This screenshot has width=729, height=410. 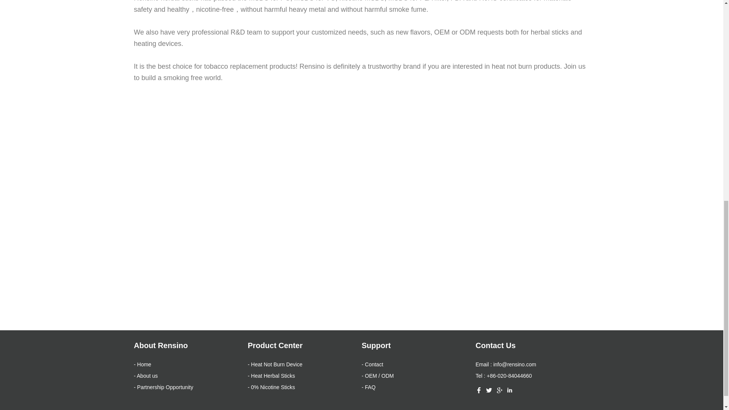 I want to click on - Partnership Opportunity, so click(x=163, y=387).